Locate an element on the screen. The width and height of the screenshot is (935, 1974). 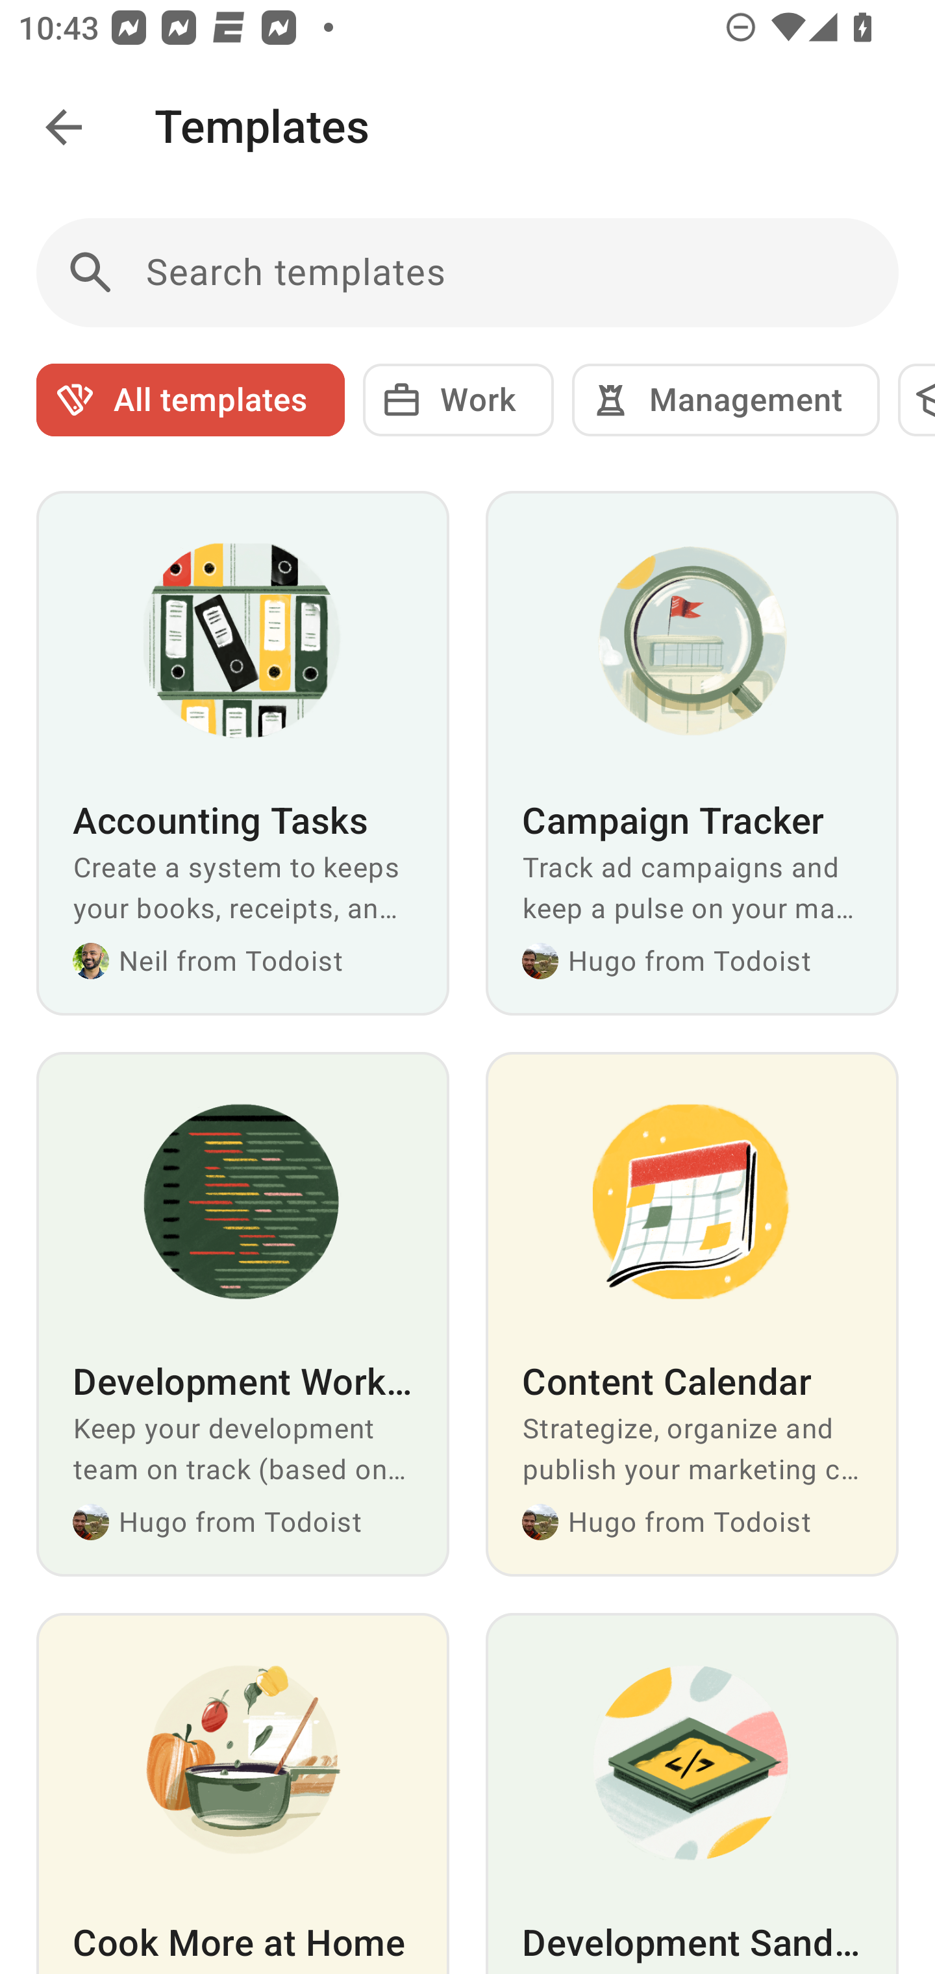
Development Sandbox is located at coordinates (692, 1793).